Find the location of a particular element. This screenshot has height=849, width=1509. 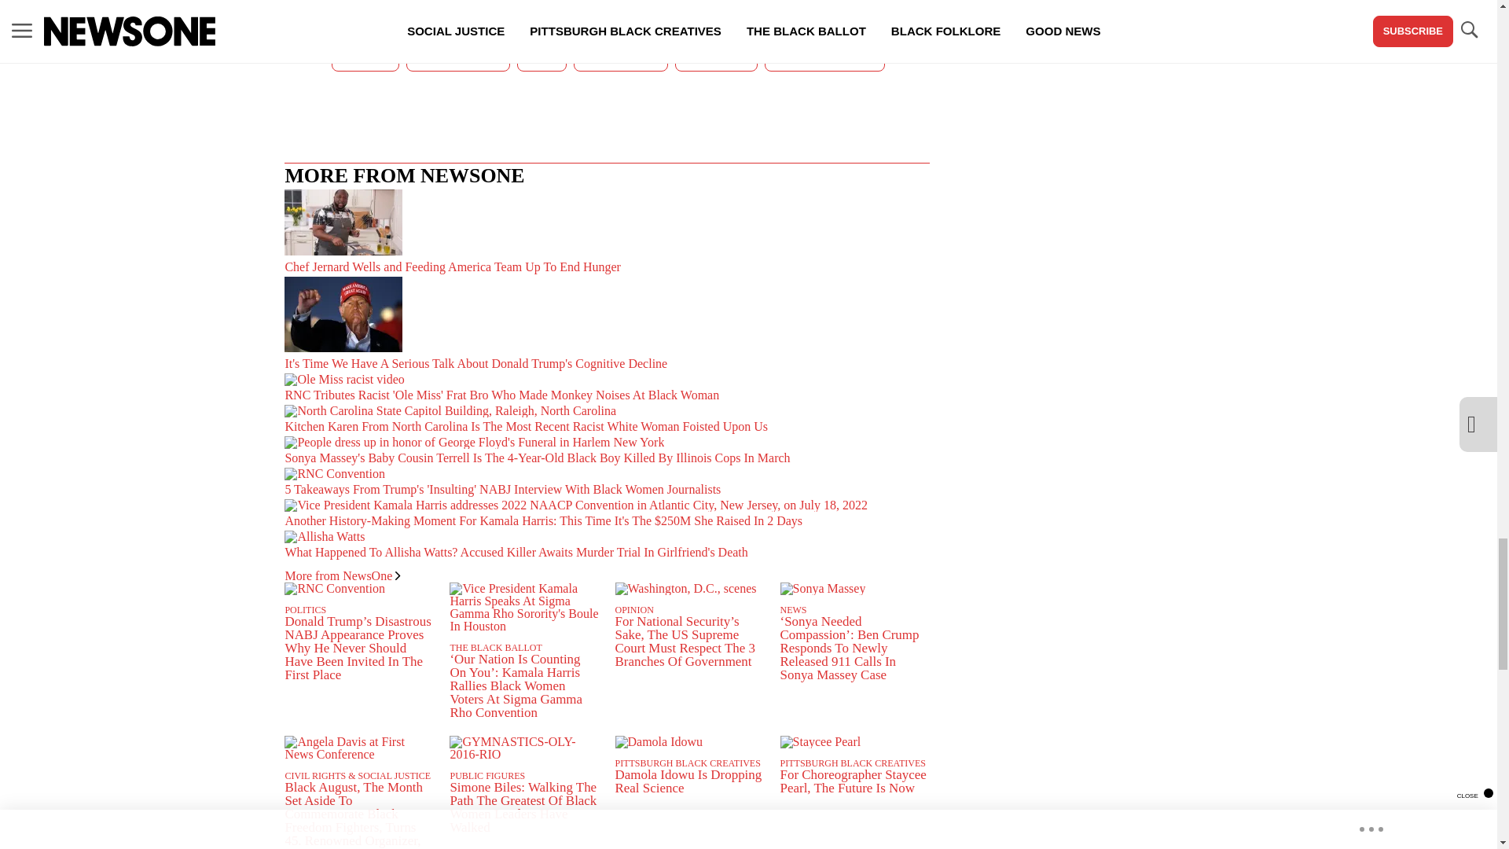

DR. TERRI HILL is located at coordinates (457, 57).